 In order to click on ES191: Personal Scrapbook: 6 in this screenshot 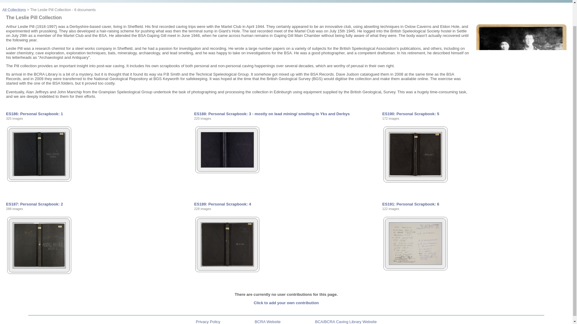, I will do `click(411, 204)`.